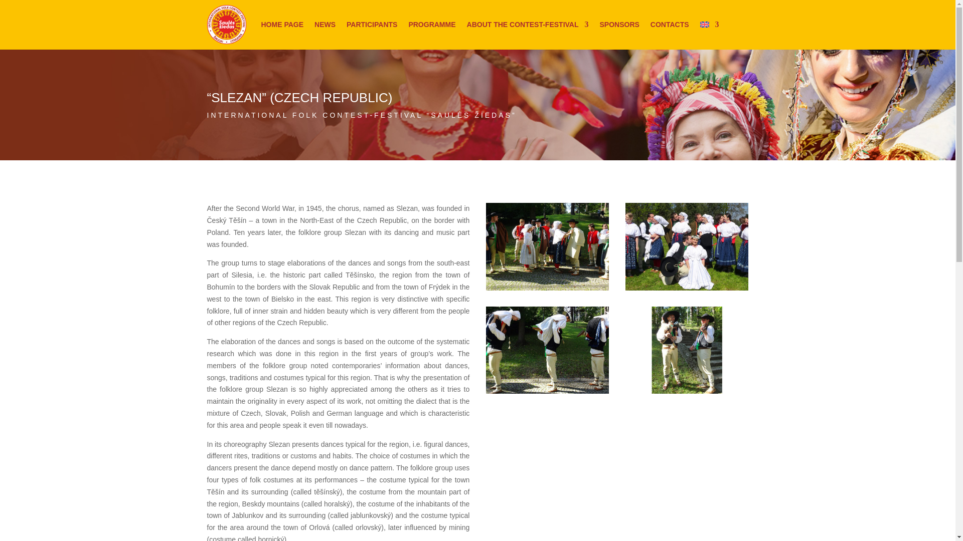 Image resolution: width=963 pixels, height=541 pixels. What do you see at coordinates (548, 393) in the screenshot?
I see `01` at bounding box center [548, 393].